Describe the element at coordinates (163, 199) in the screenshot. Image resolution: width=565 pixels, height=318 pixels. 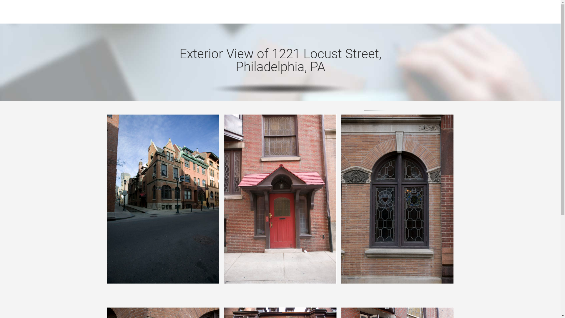
I see `0C96T1298` at that location.